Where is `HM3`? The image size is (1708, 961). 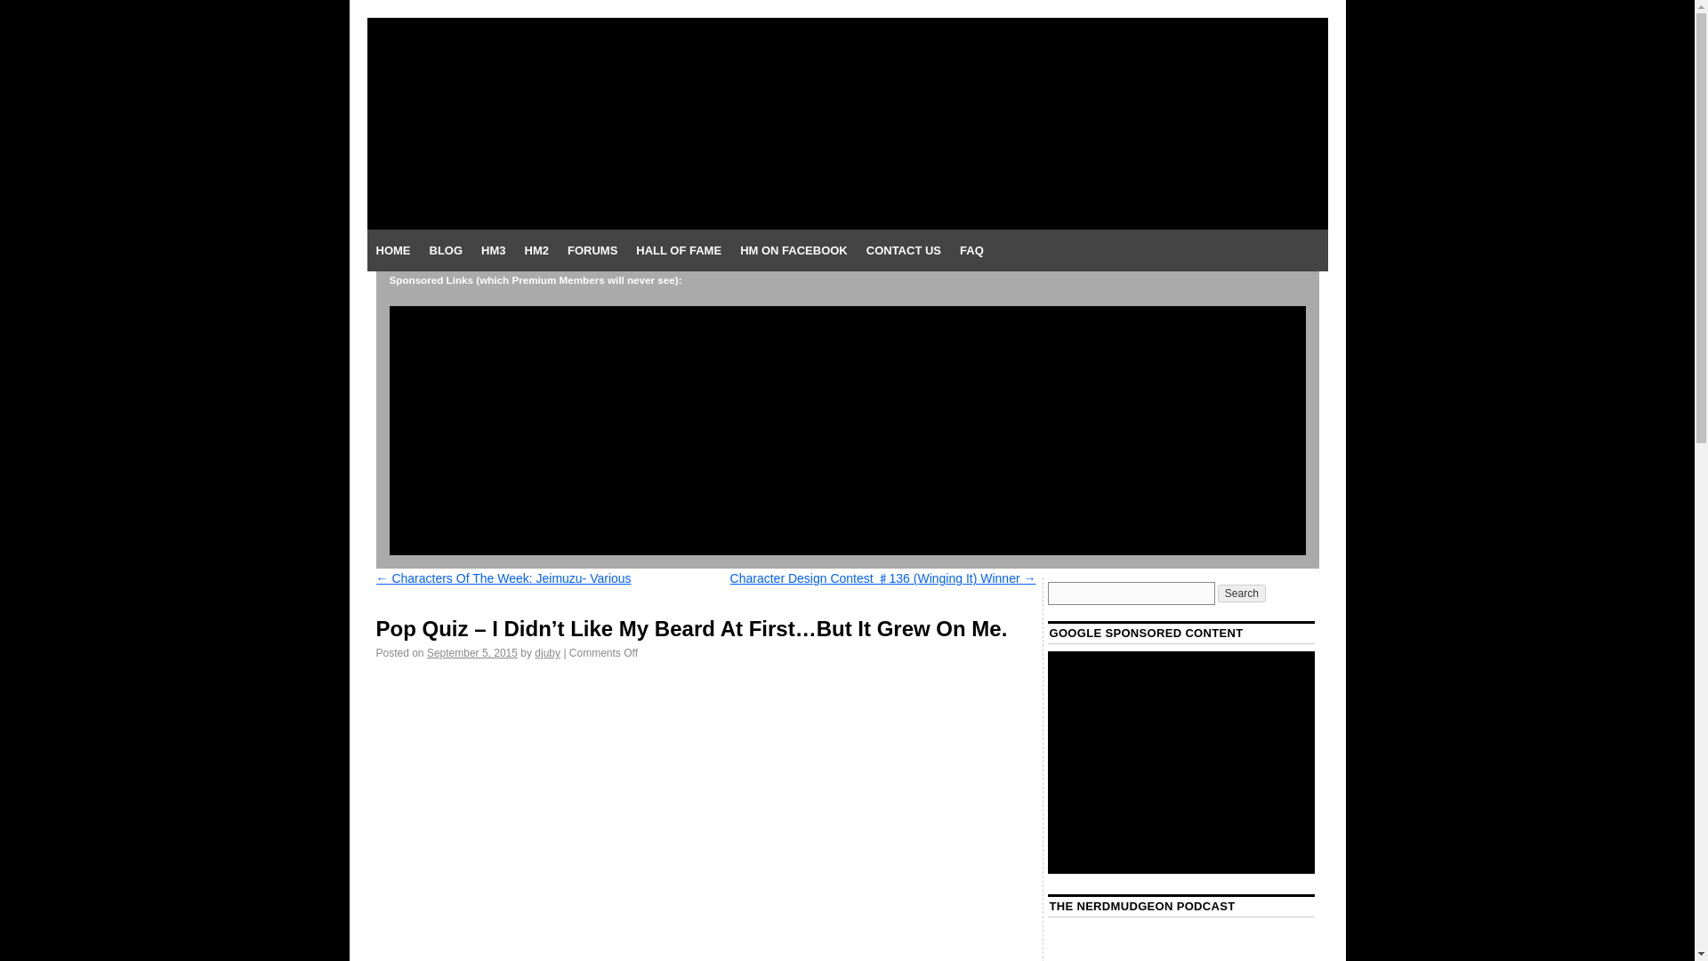 HM3 is located at coordinates (493, 251).